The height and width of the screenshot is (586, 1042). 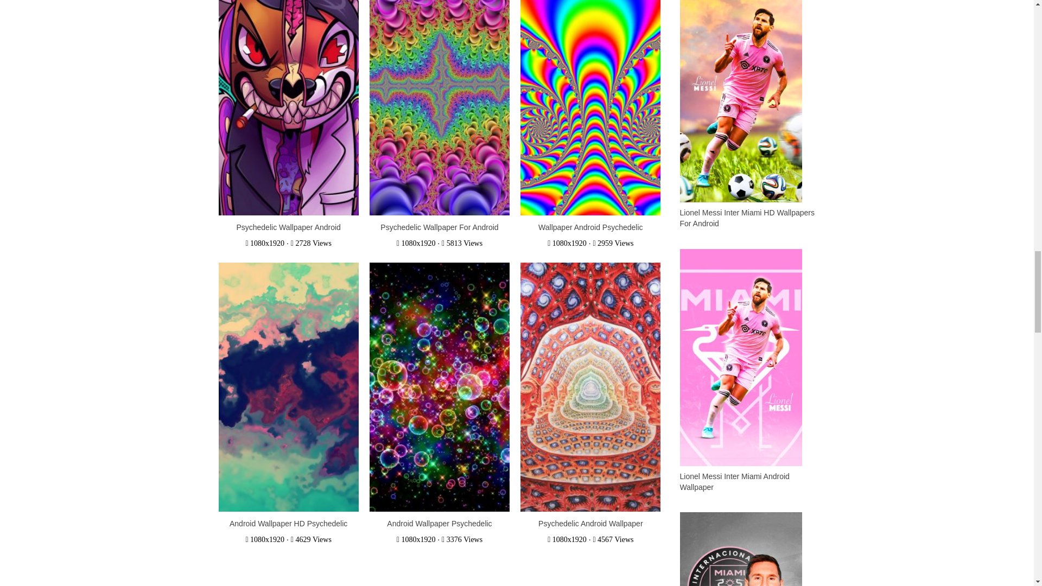 I want to click on Psychedelic Wallpaper Android, so click(x=288, y=227).